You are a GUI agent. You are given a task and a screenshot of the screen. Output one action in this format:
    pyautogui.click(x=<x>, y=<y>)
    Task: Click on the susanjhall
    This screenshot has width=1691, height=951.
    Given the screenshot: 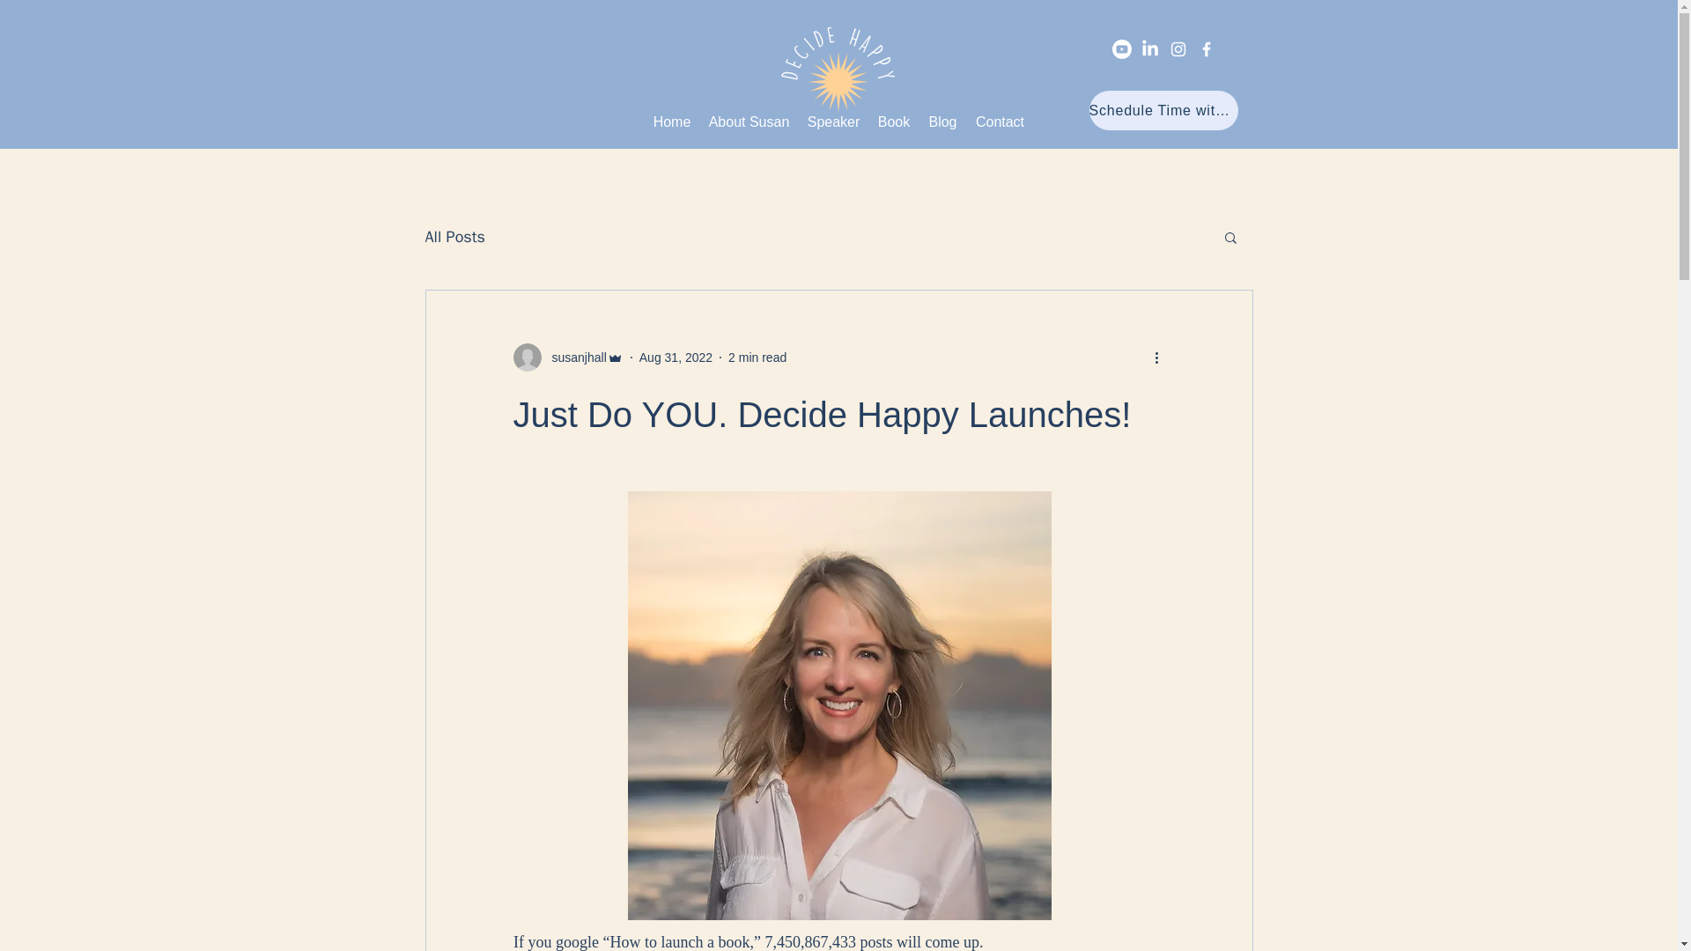 What is the action you would take?
    pyautogui.click(x=567, y=358)
    